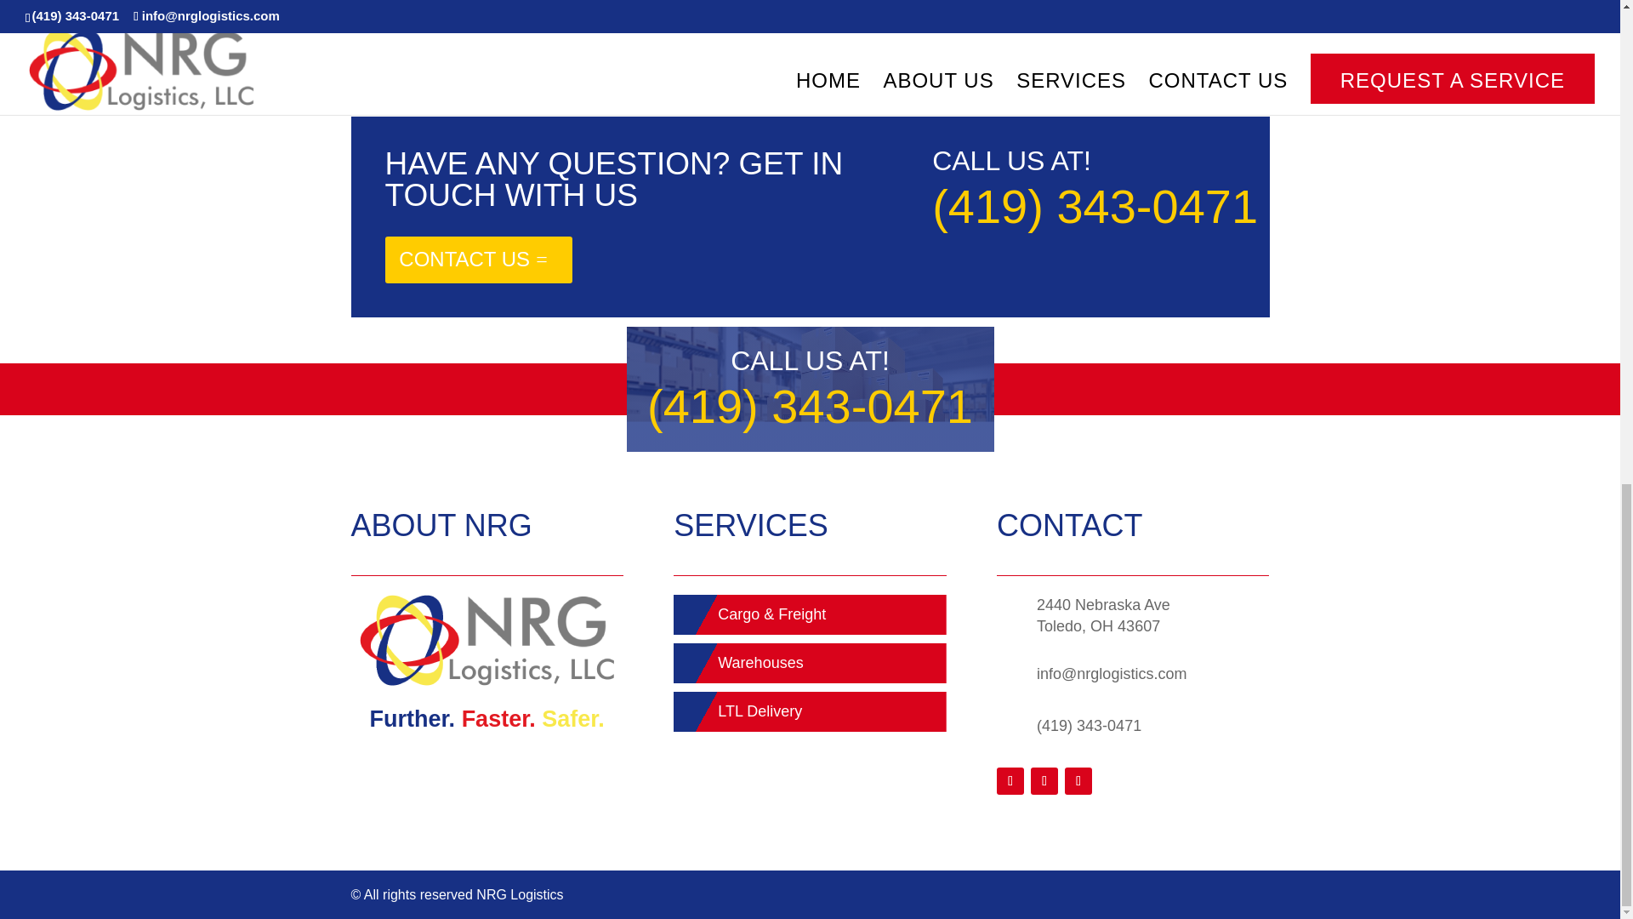 This screenshot has width=1633, height=919. What do you see at coordinates (478, 259) in the screenshot?
I see `CONTACT US` at bounding box center [478, 259].